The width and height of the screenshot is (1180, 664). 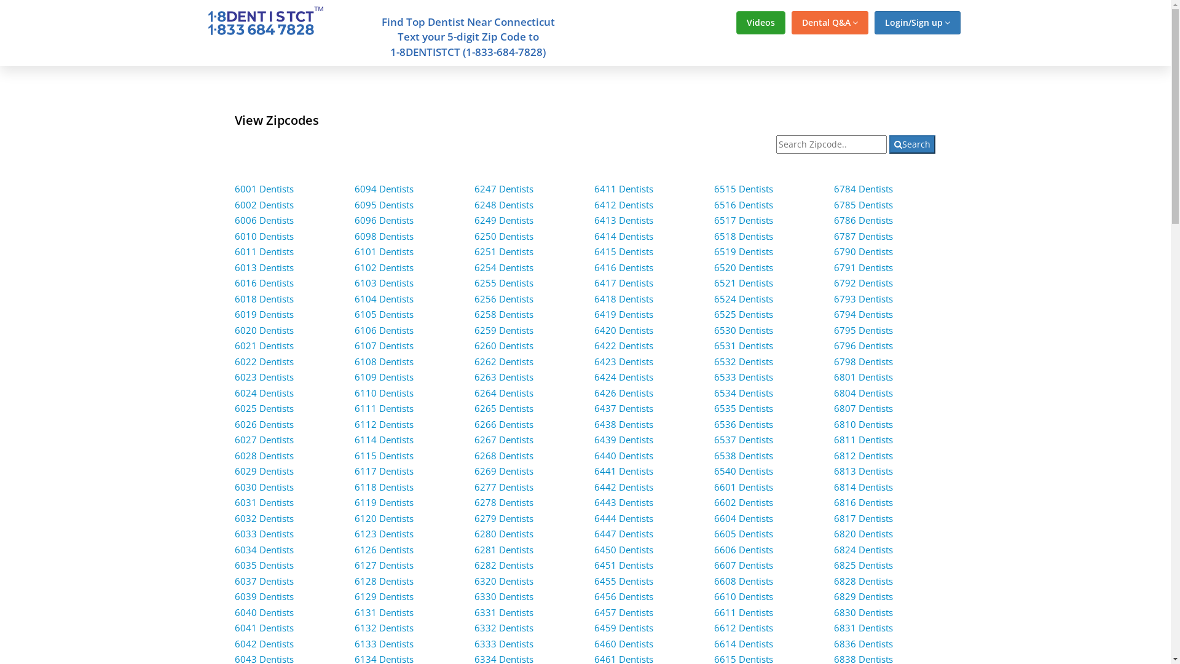 What do you see at coordinates (624, 487) in the screenshot?
I see `6442 Dentists` at bounding box center [624, 487].